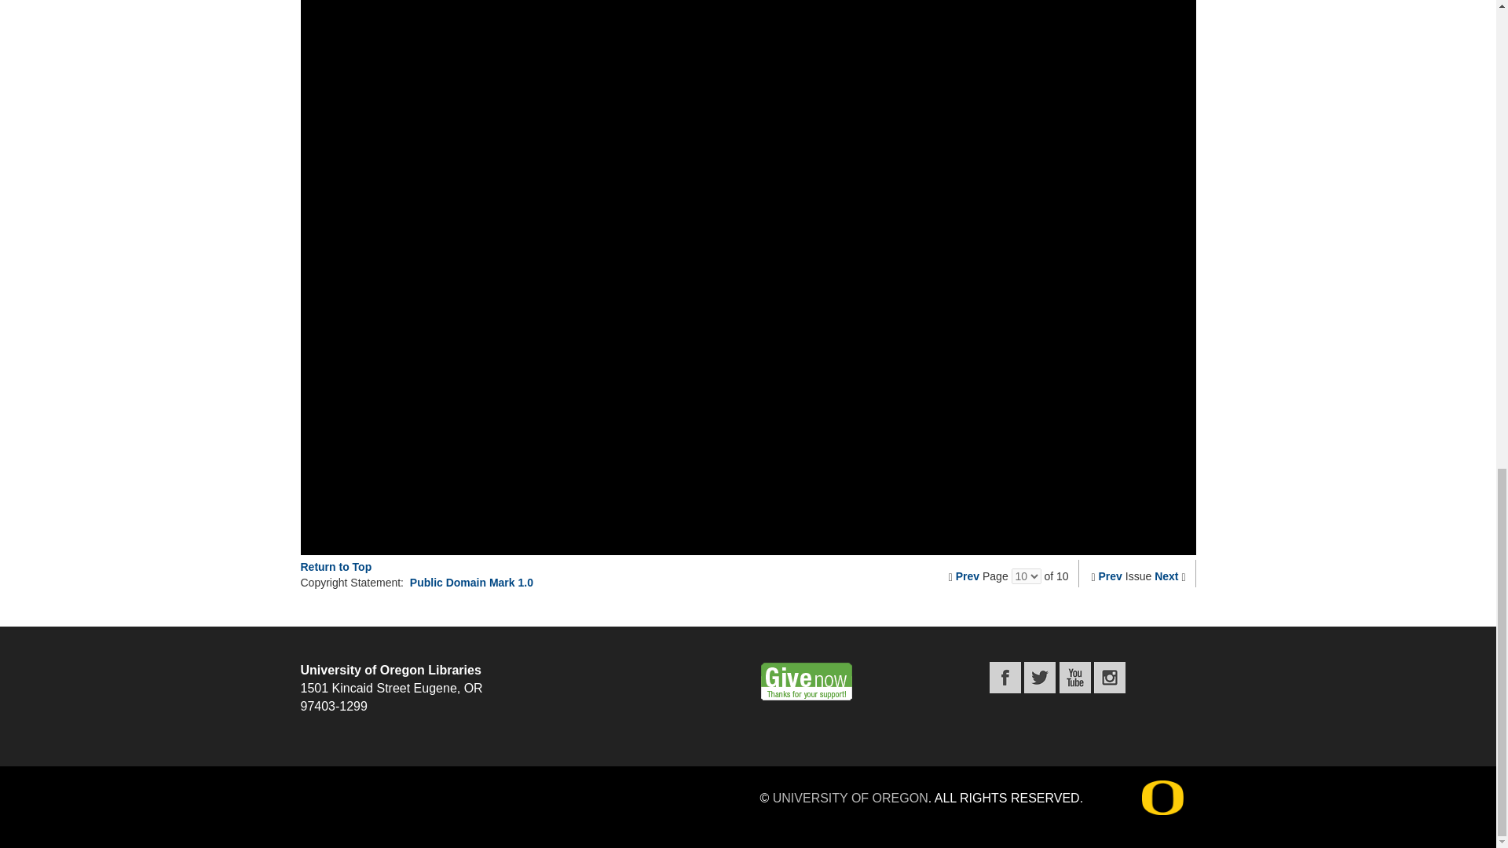 The image size is (1508, 848). Describe the element at coordinates (1111, 576) in the screenshot. I see `Prev` at that location.